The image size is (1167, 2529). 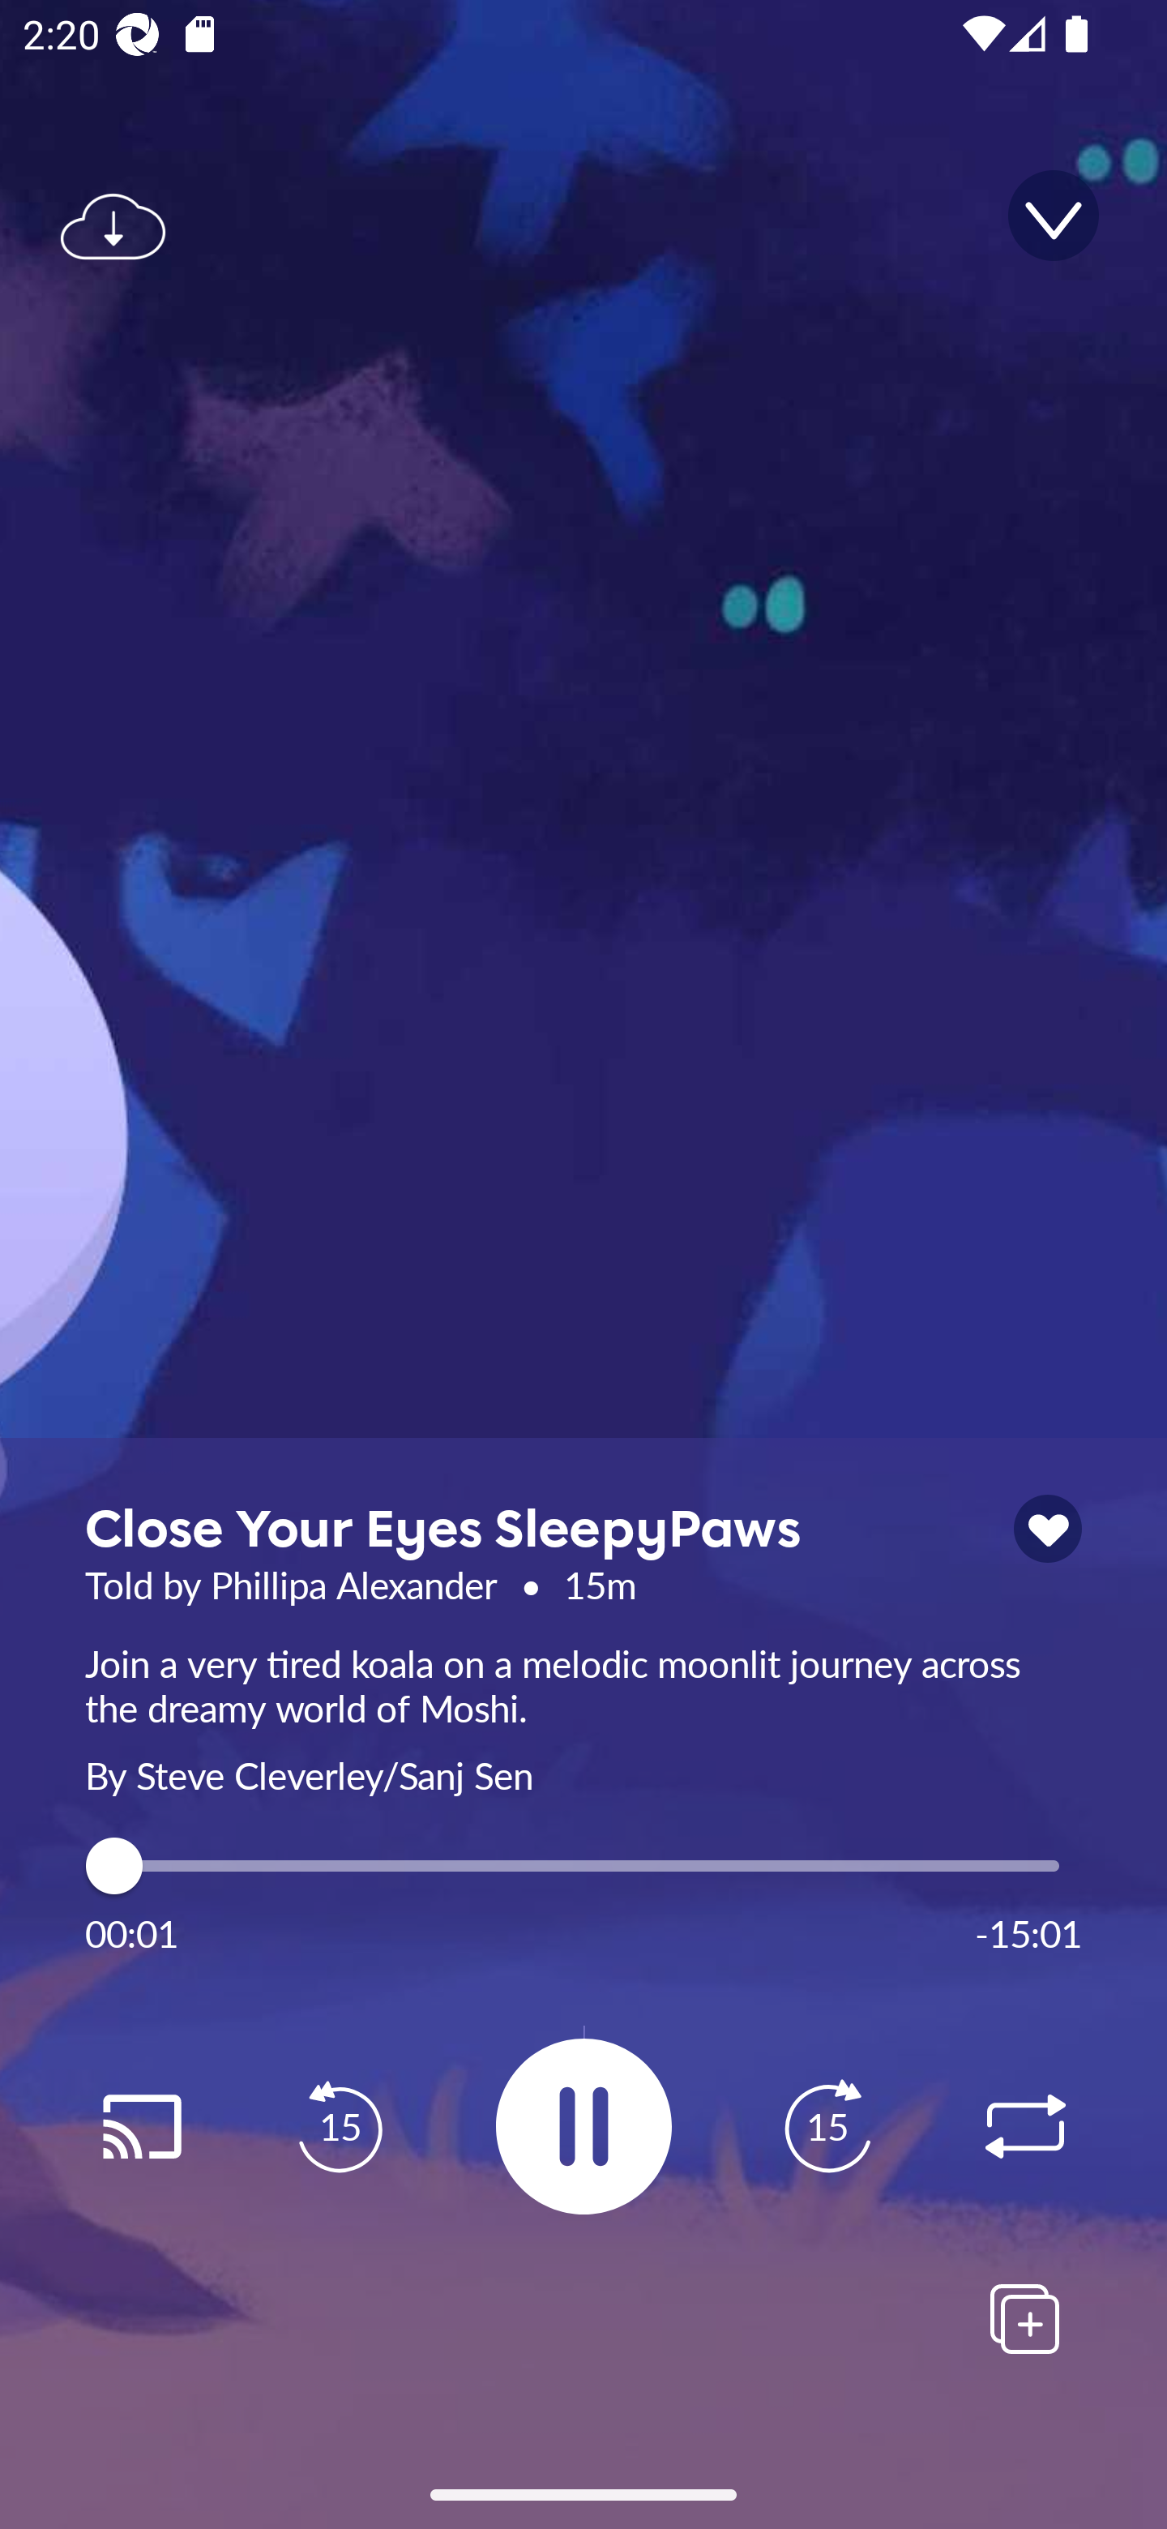 I want to click on Replay, so click(x=141, y=2127).